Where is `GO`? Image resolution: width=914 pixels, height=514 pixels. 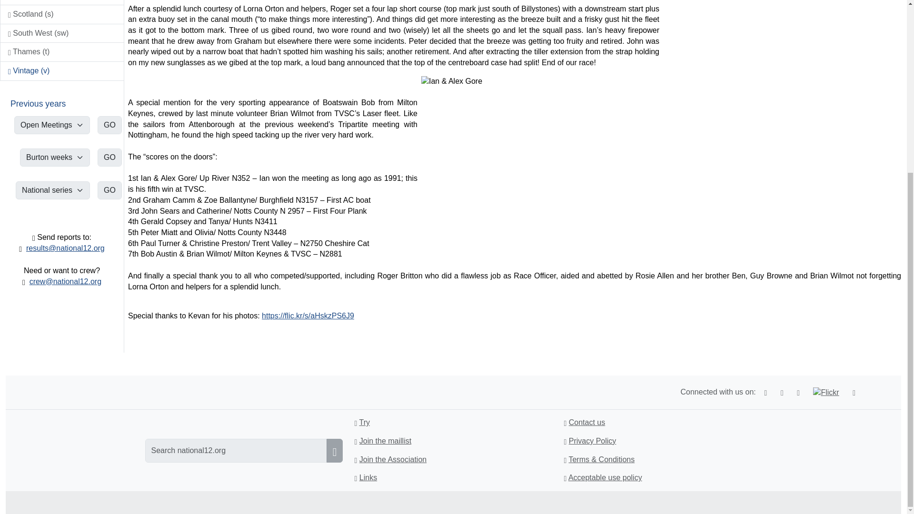
GO is located at coordinates (109, 125).